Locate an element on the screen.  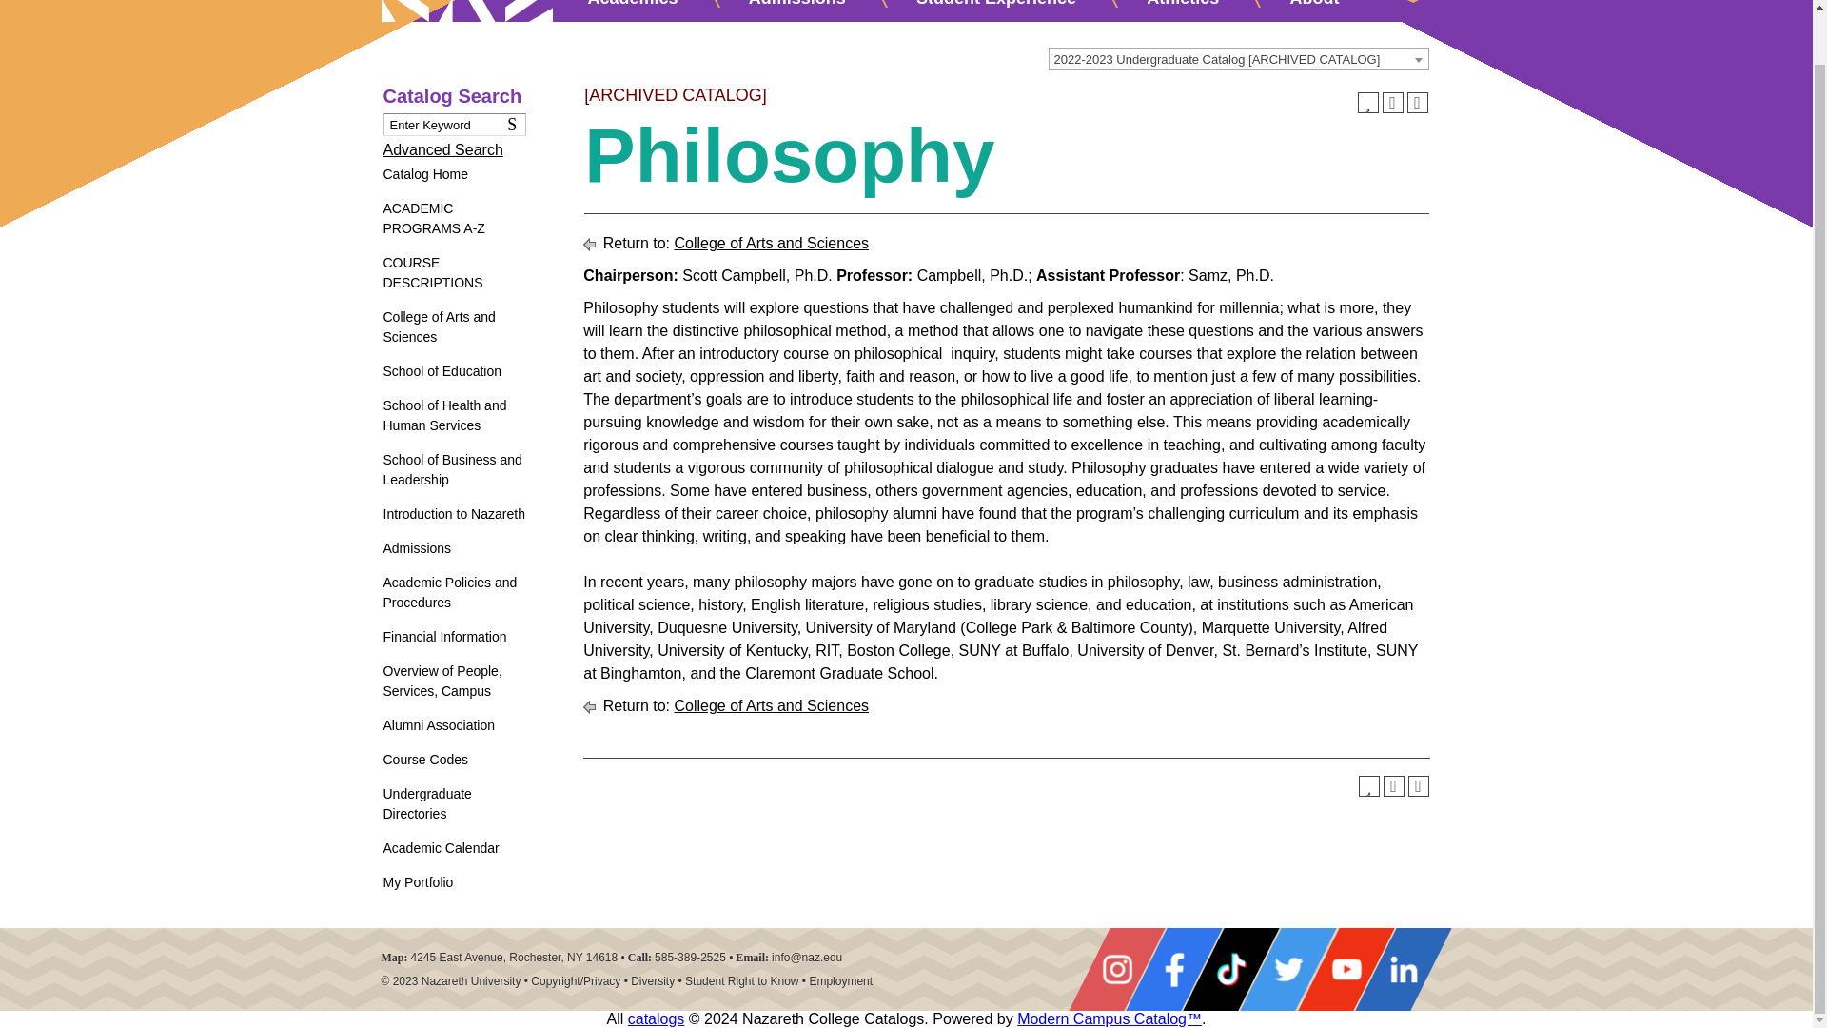
Admissions is located at coordinates (453, 548).